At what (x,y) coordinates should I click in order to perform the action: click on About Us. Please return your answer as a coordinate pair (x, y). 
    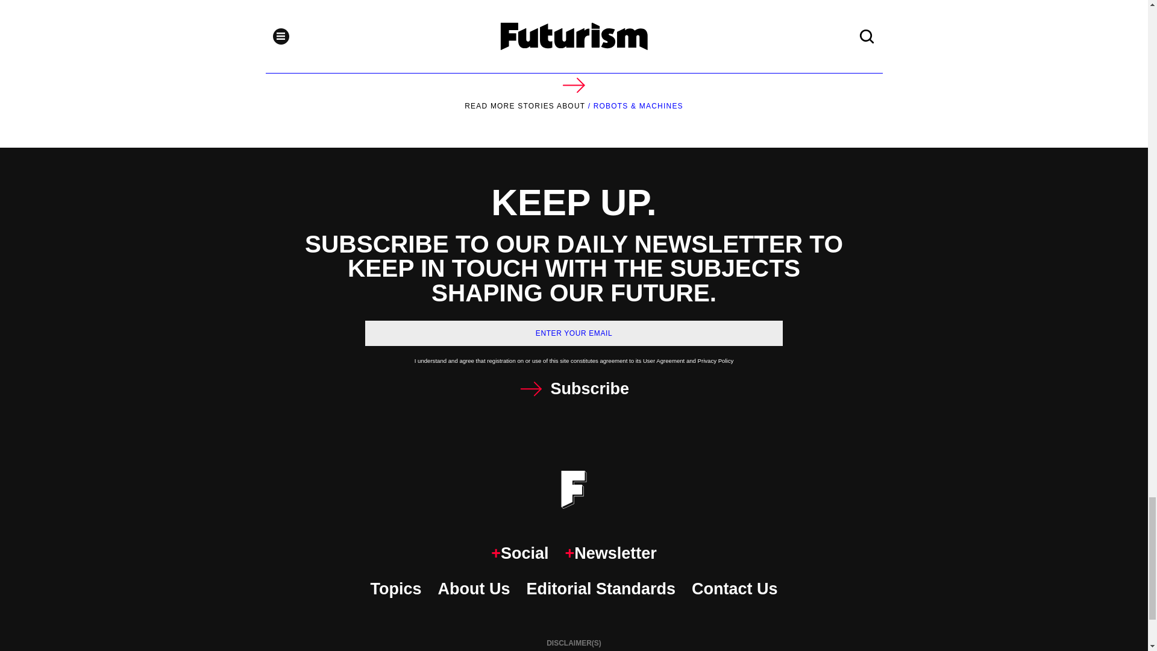
    Looking at the image, I should click on (474, 588).